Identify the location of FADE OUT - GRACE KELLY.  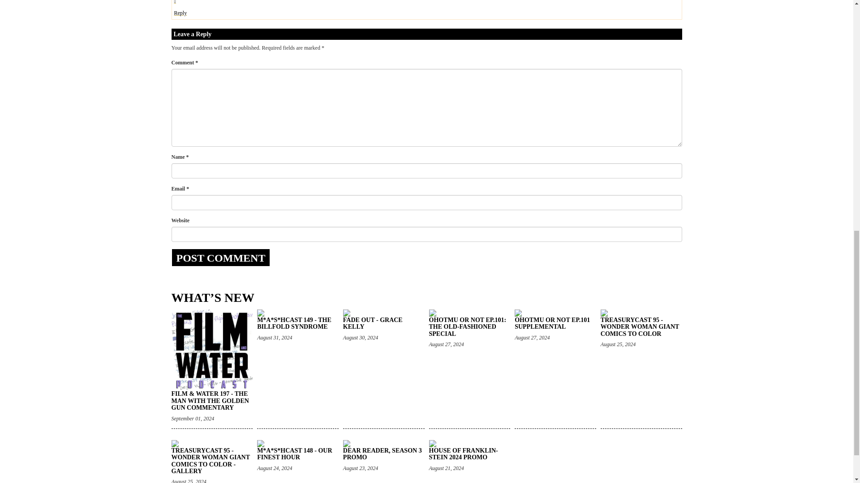
(373, 323).